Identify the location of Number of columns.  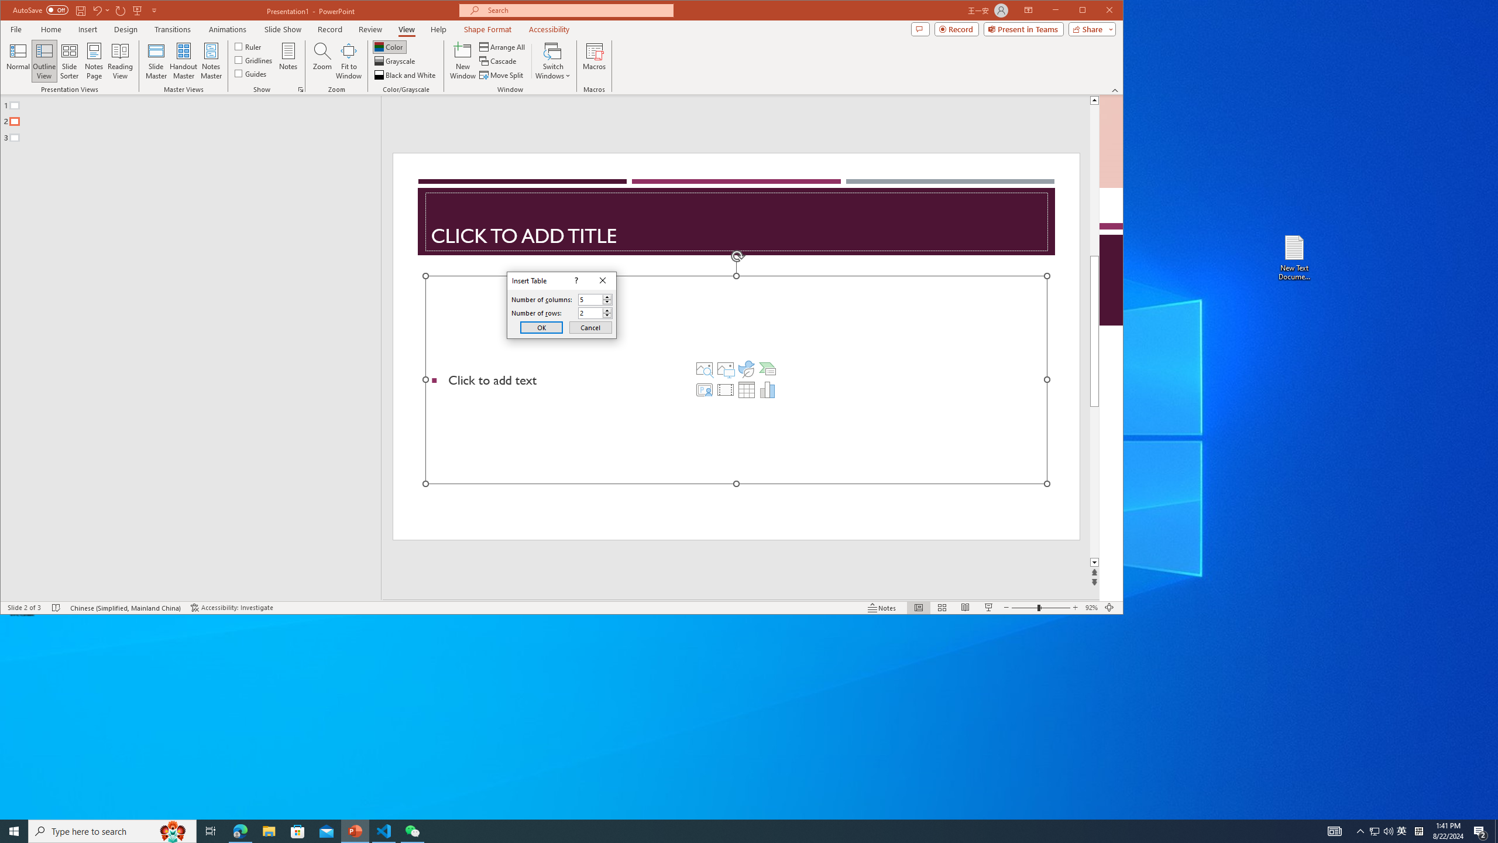
(596, 300).